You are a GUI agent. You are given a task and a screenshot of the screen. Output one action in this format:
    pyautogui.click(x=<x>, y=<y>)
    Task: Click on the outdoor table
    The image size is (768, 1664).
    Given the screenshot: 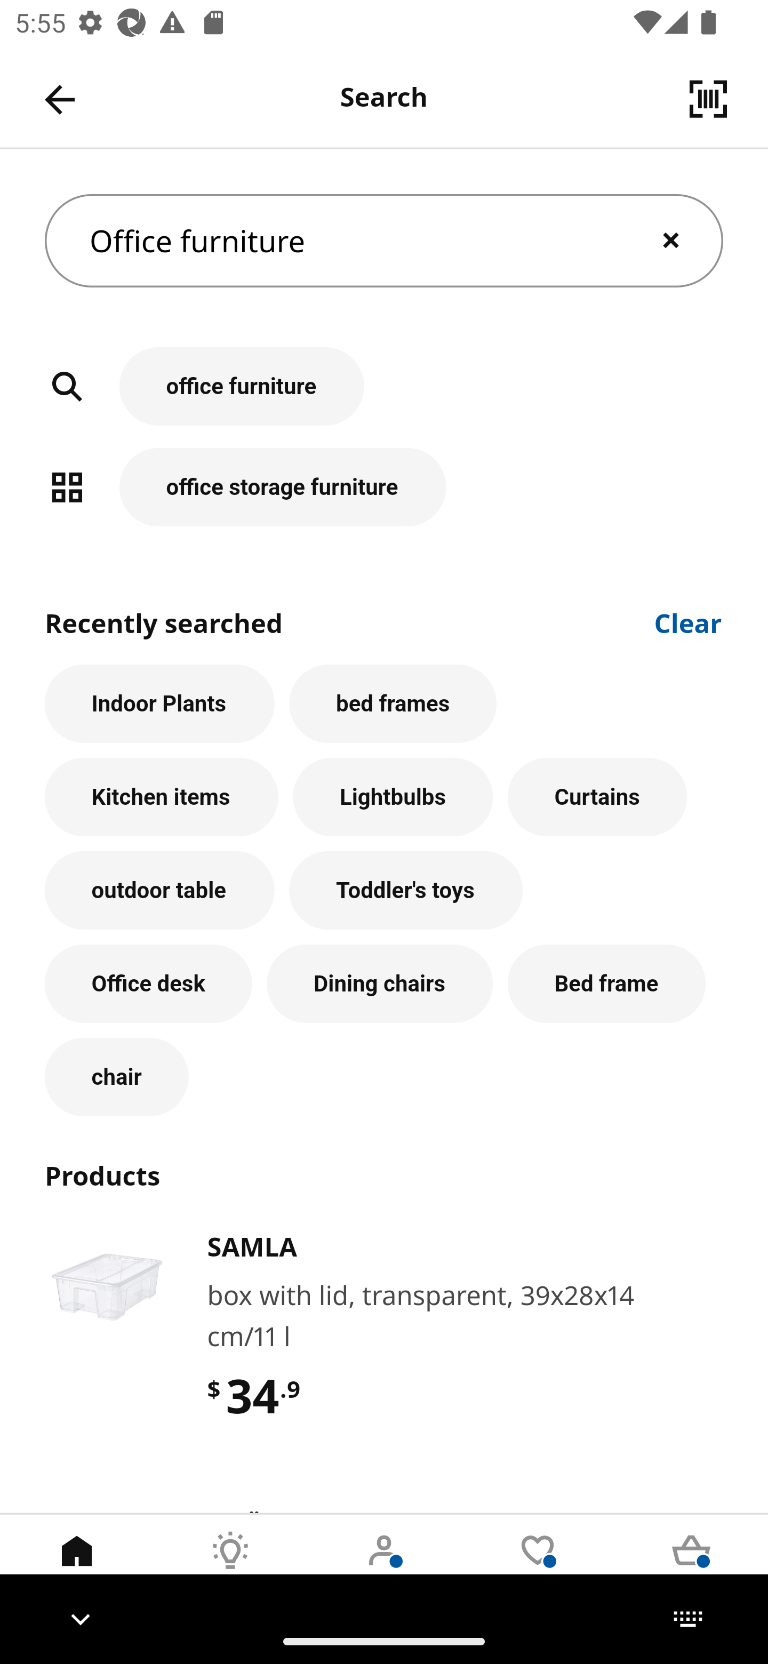 What is the action you would take?
    pyautogui.click(x=159, y=891)
    